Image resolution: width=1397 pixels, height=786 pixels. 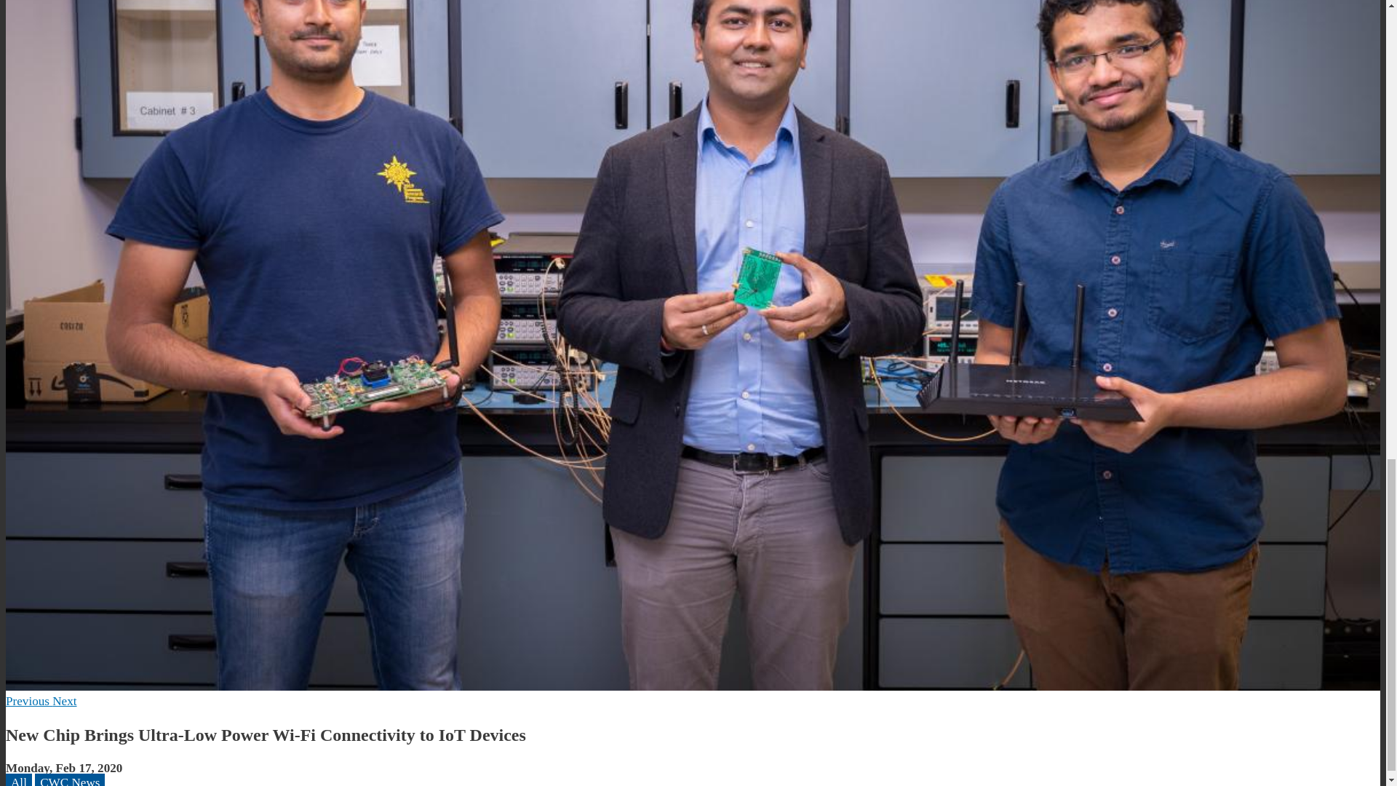 I want to click on Previous, so click(x=29, y=701).